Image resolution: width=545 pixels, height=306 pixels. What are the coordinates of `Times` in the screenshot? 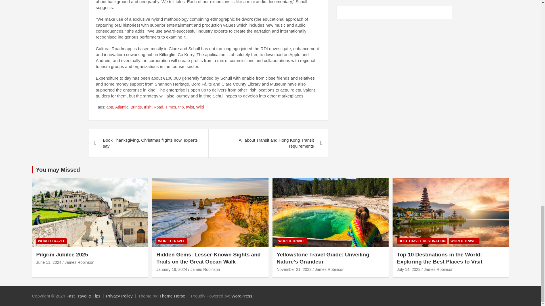 It's located at (171, 107).